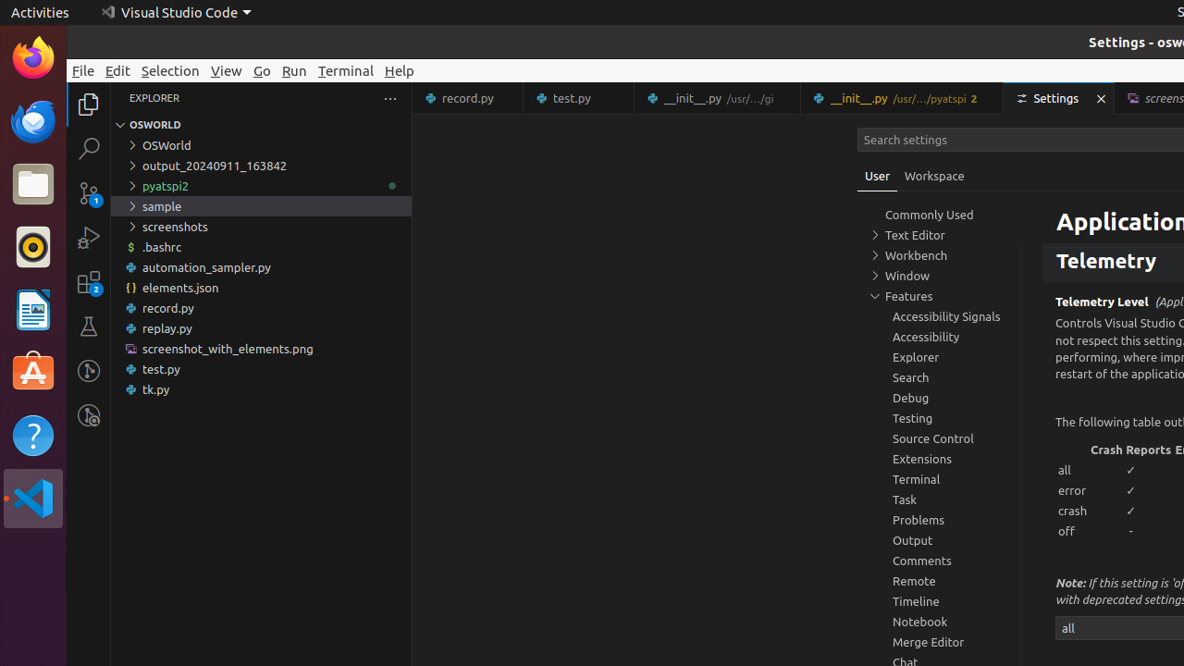 The image size is (1184, 666). Describe the element at coordinates (939, 601) in the screenshot. I see `Timeline, group` at that location.